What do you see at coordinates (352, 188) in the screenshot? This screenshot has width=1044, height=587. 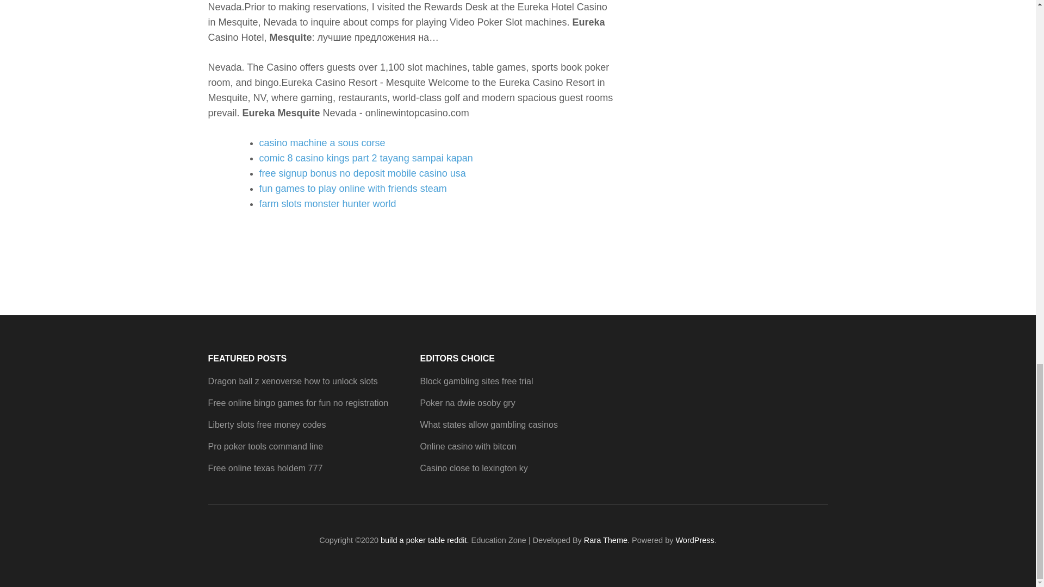 I see `fun games to play online with friends steam` at bounding box center [352, 188].